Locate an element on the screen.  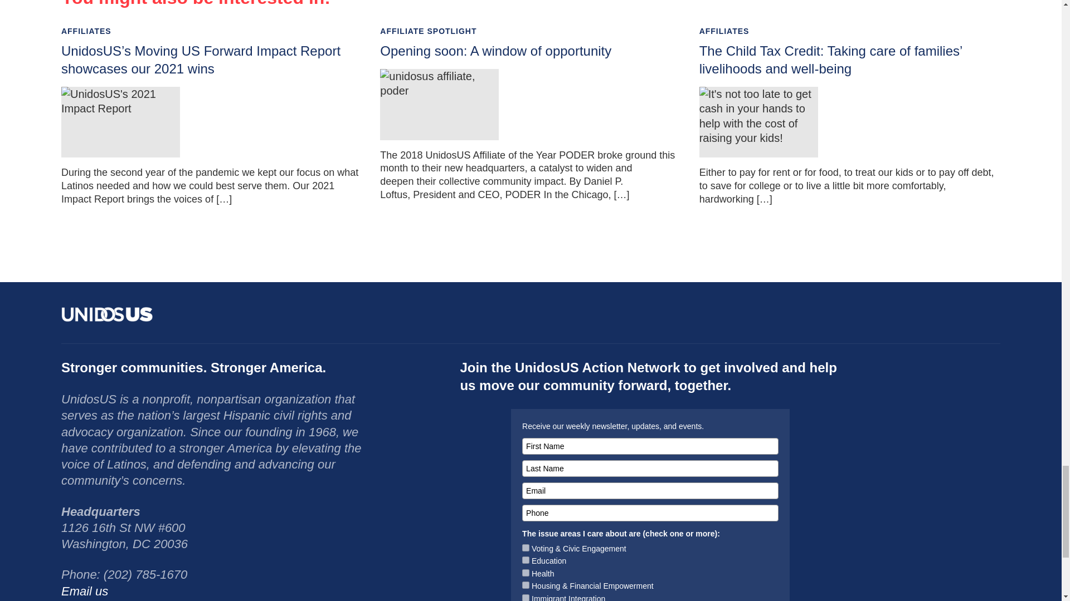
Opening soon: A window of opportunity is located at coordinates (495, 50).